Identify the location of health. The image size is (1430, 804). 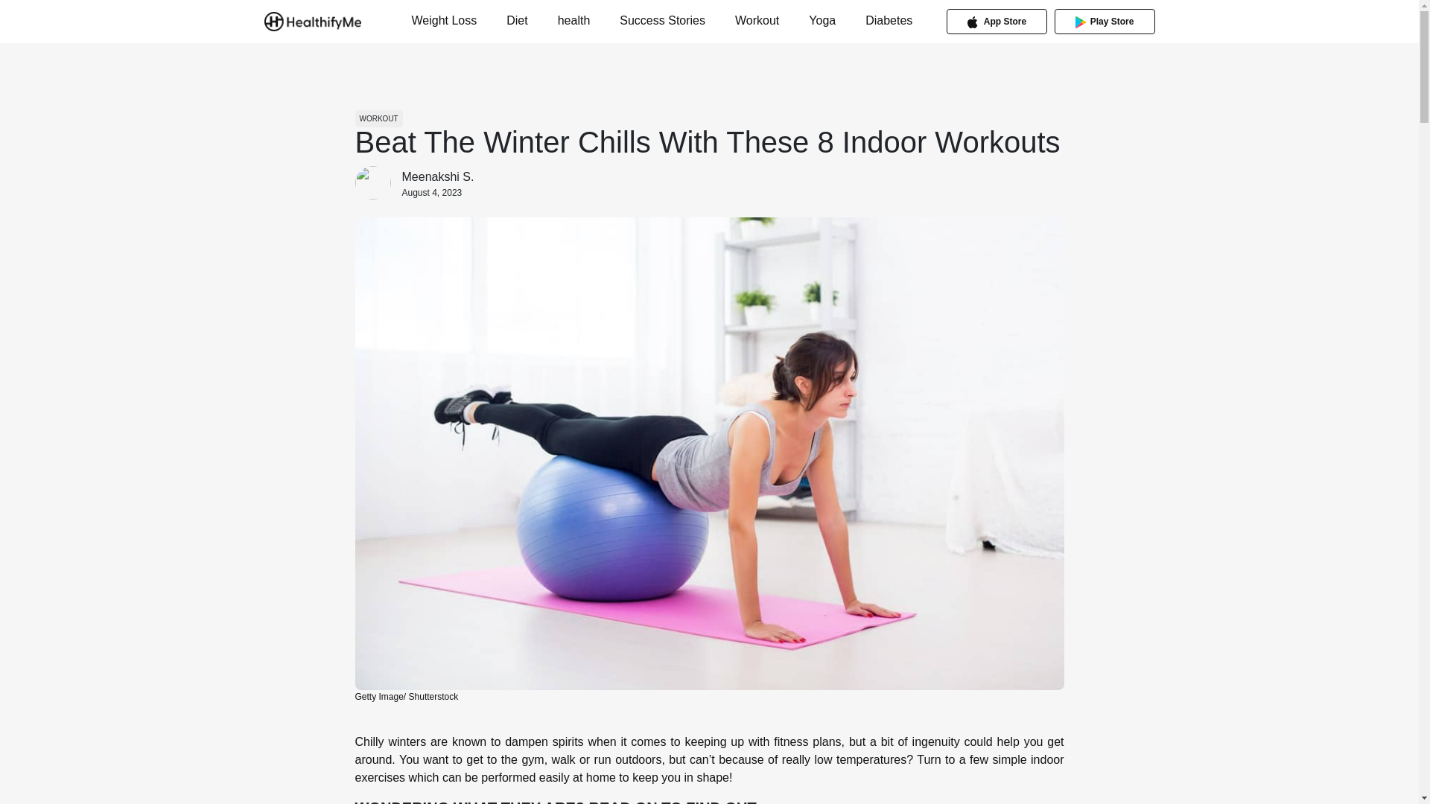
(573, 20).